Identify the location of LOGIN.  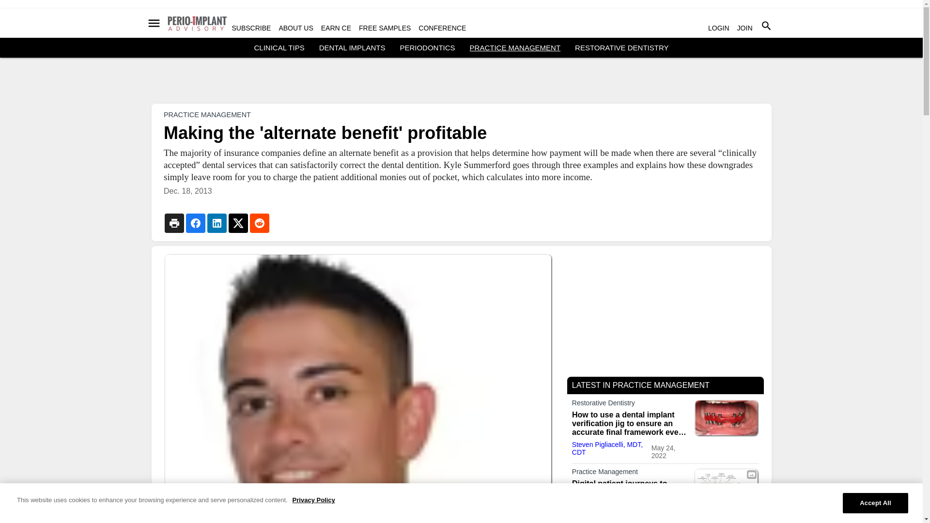
(718, 28).